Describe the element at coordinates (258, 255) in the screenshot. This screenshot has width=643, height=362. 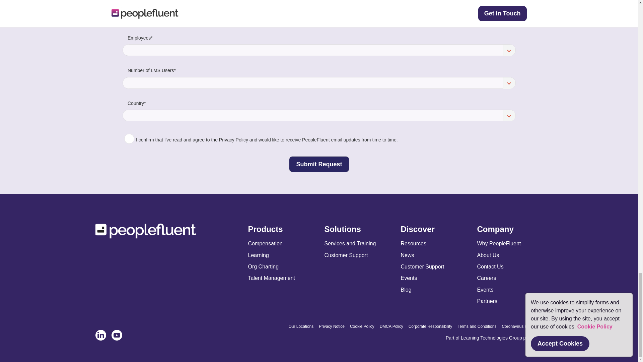
I see `Learning` at that location.